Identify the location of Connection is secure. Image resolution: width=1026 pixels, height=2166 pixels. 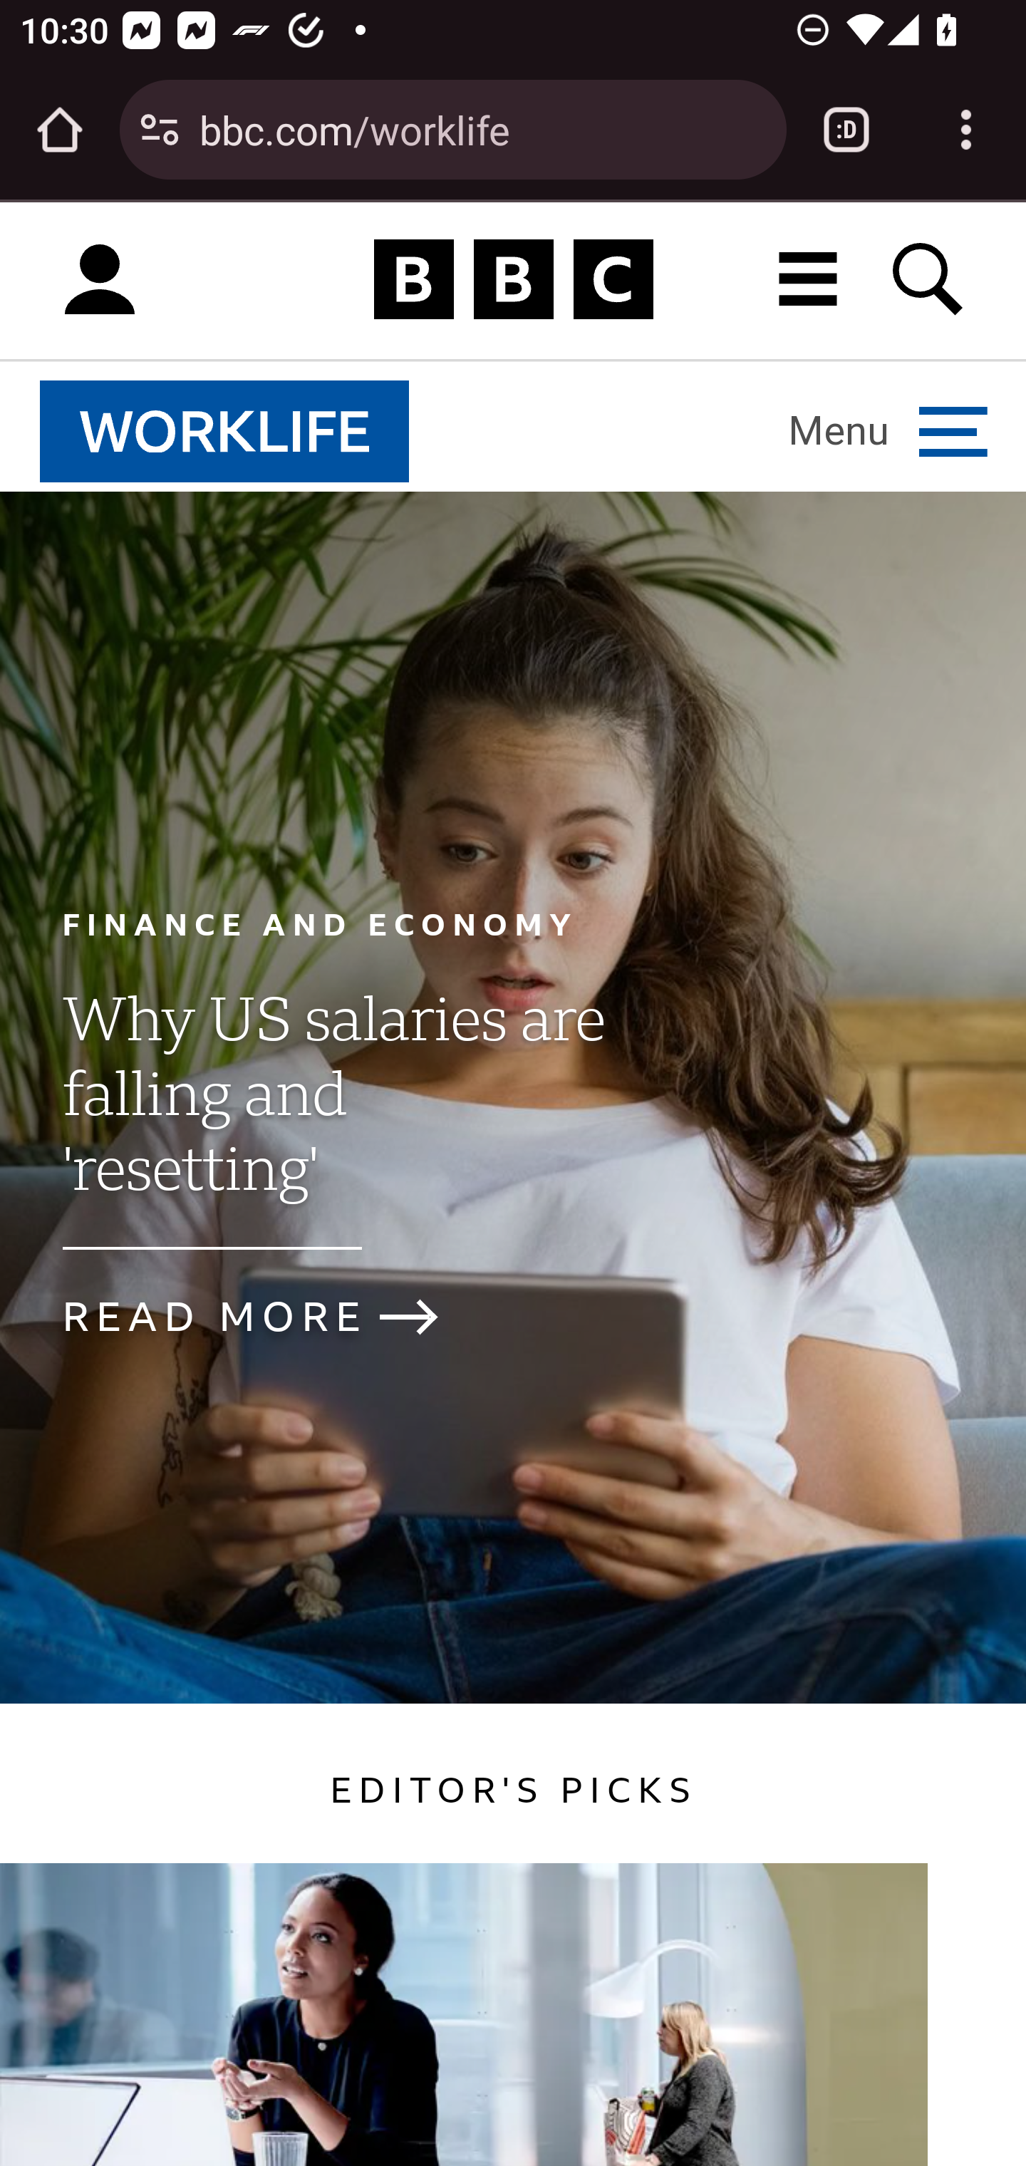
(160, 130).